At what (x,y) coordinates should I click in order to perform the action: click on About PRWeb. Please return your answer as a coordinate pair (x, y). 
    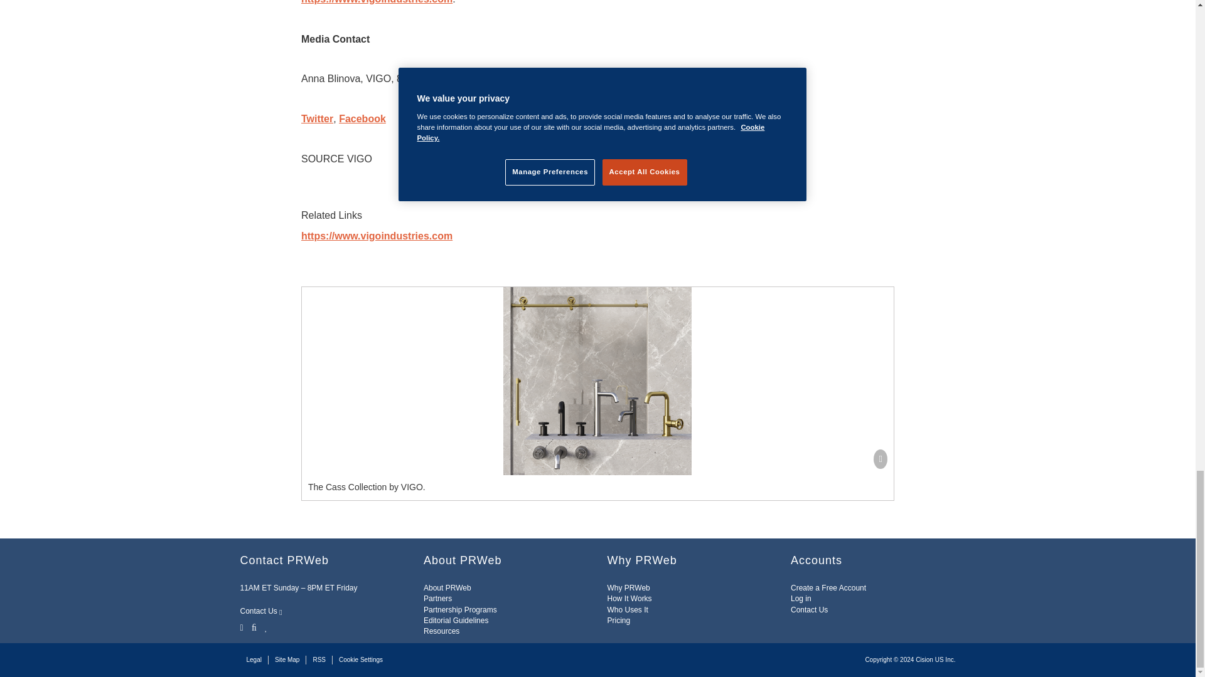
    Looking at the image, I should click on (447, 588).